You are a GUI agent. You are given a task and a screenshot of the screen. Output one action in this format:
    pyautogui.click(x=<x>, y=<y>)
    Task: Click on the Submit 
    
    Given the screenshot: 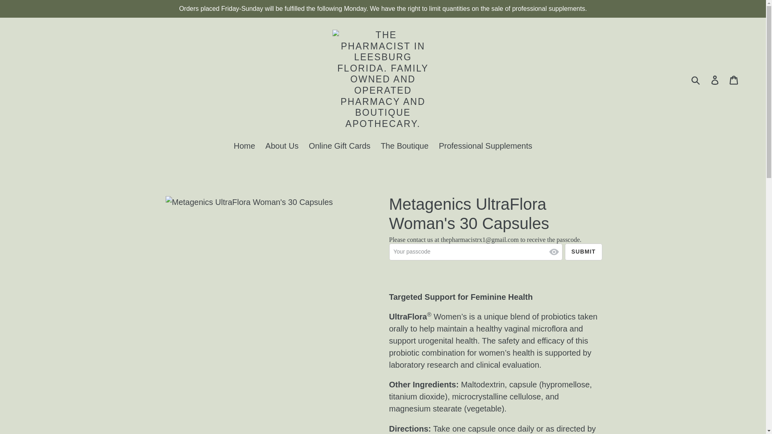 What is the action you would take?
    pyautogui.click(x=583, y=252)
    